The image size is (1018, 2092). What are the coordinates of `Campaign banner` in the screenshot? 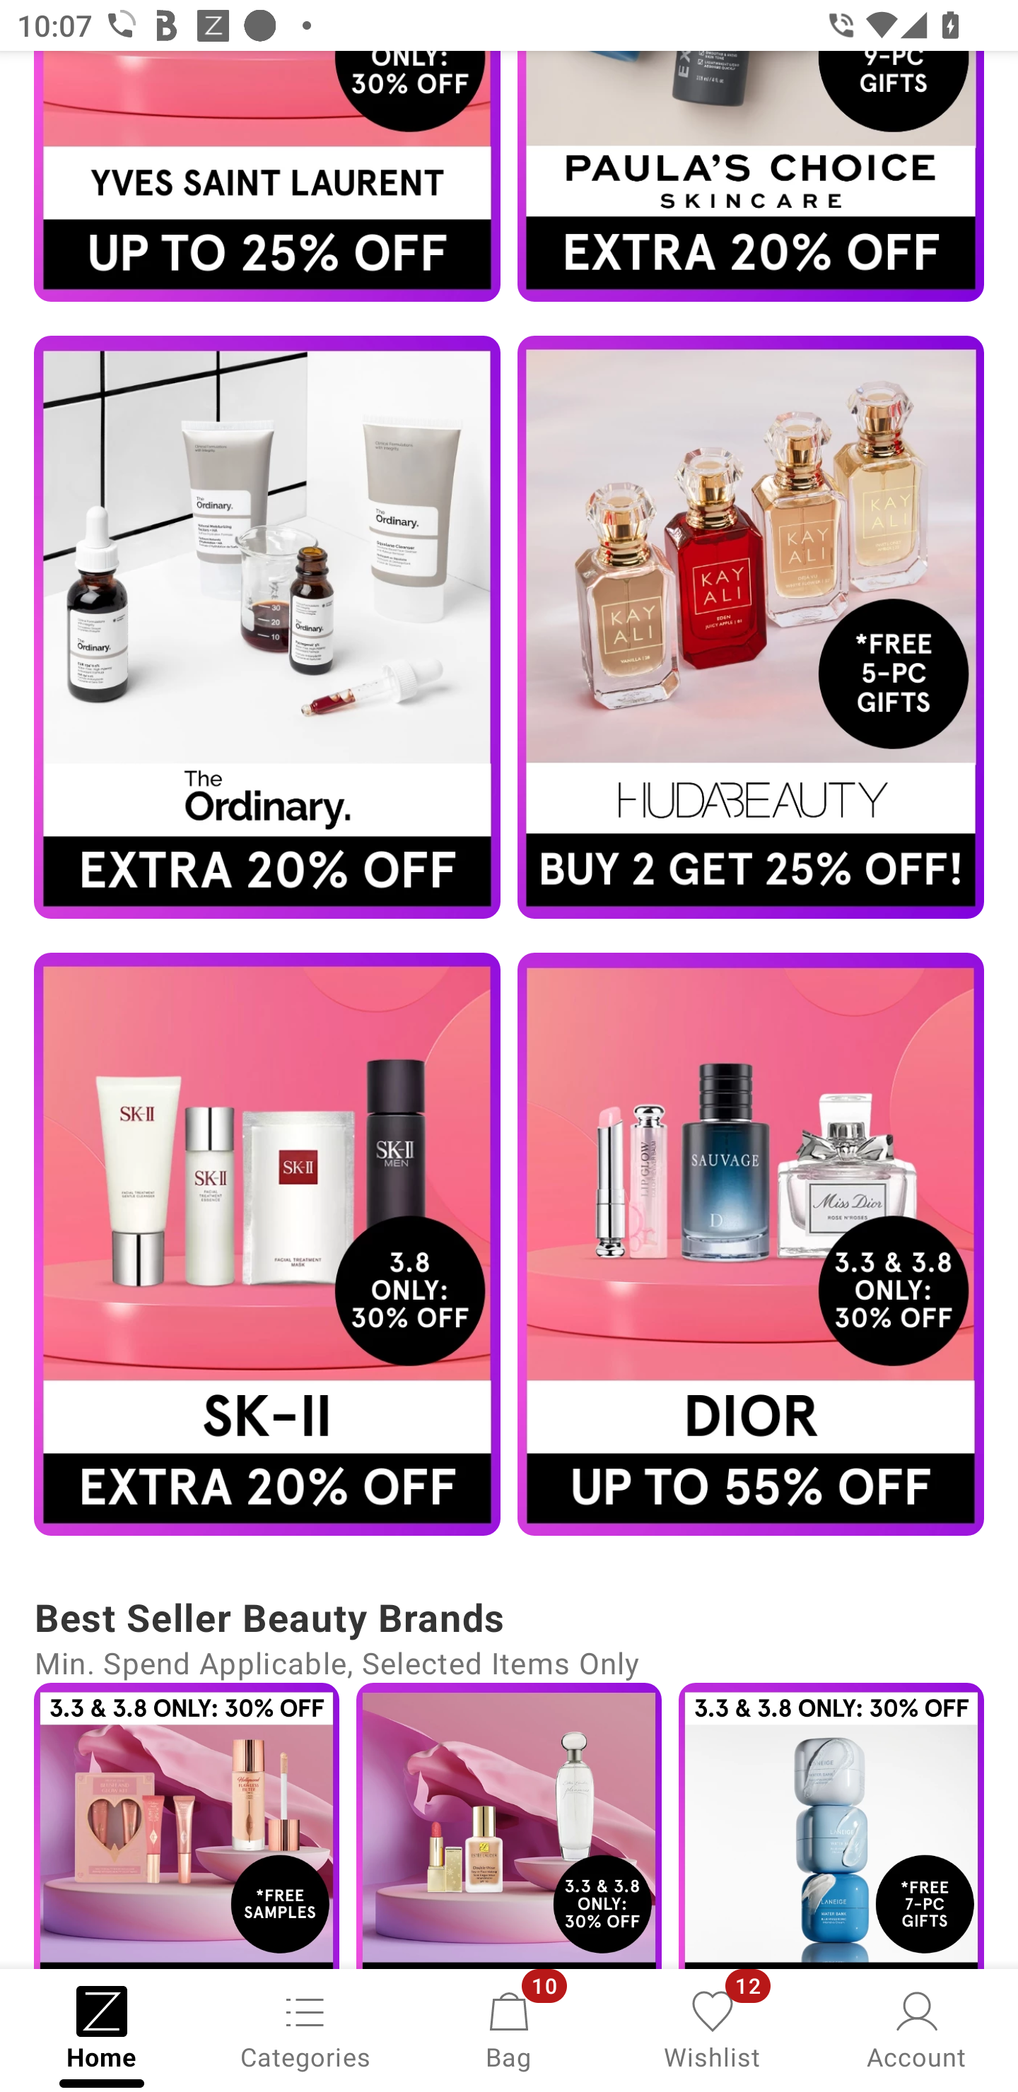 It's located at (831, 1825).